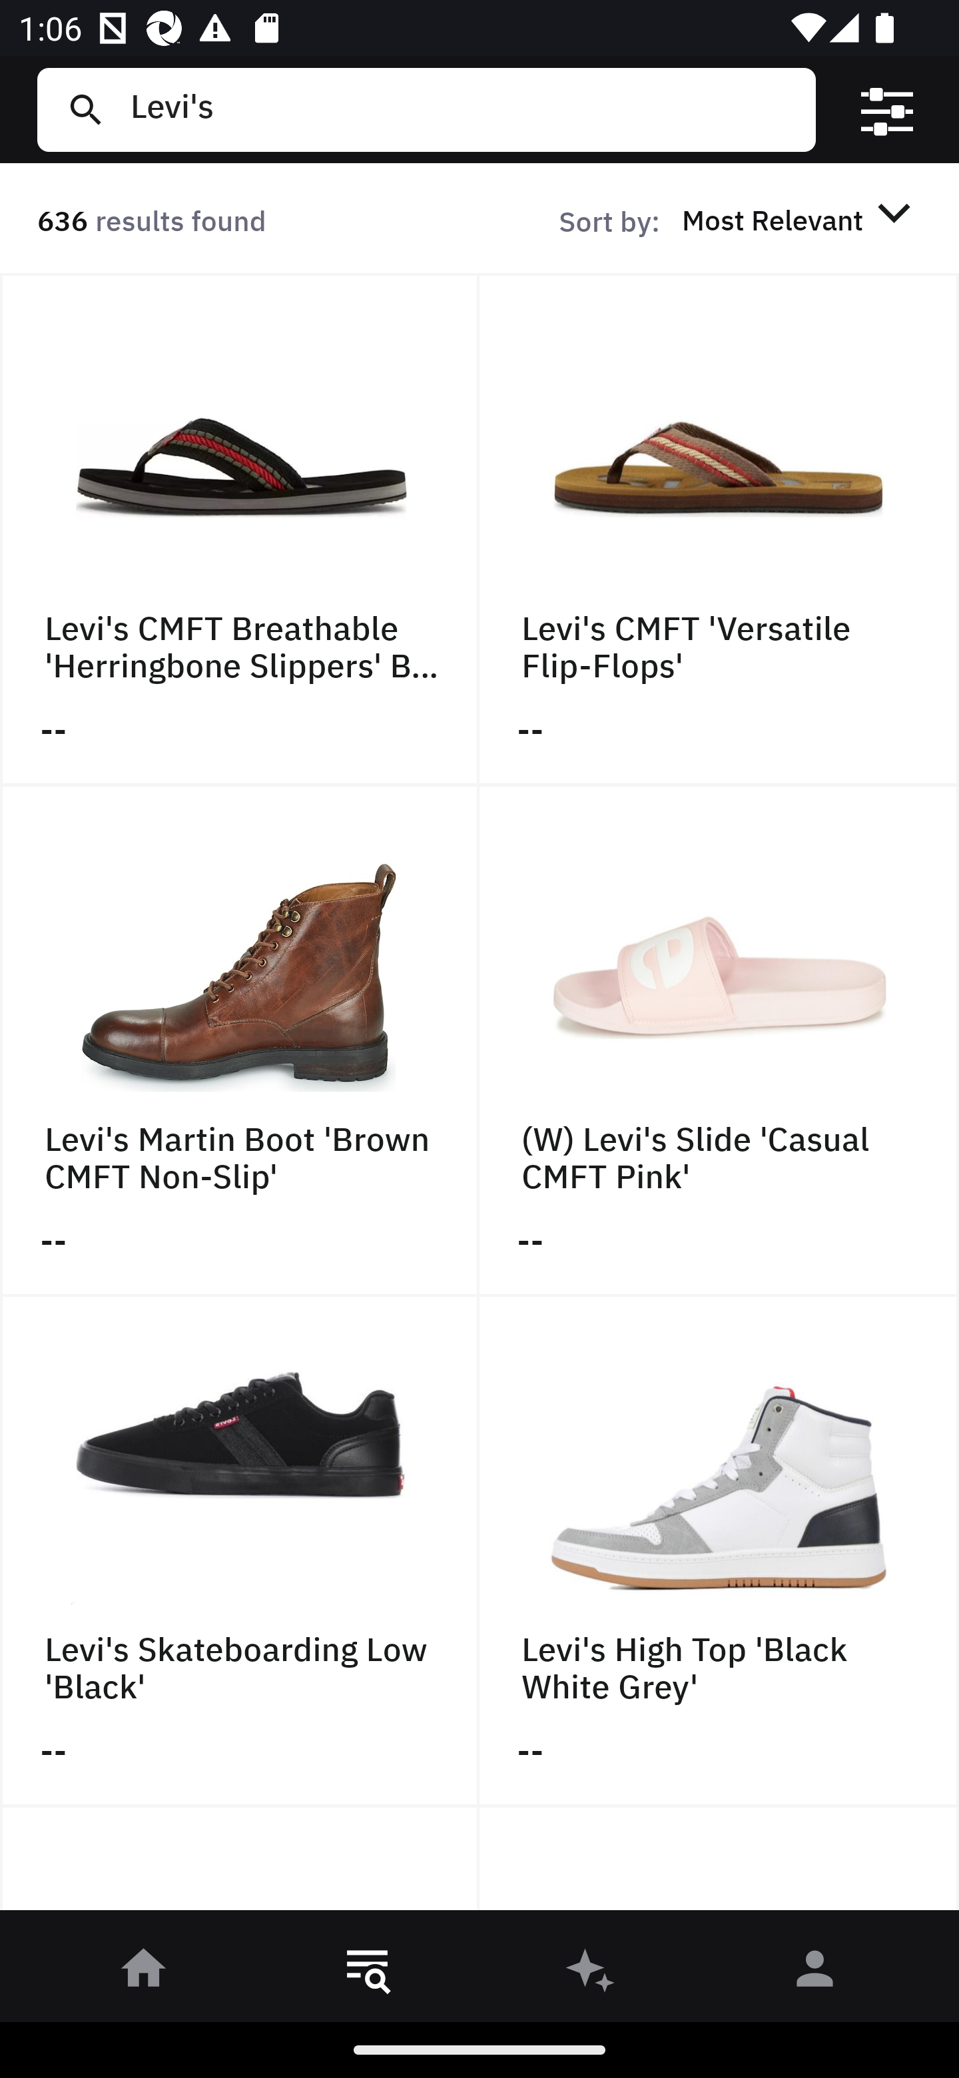  What do you see at coordinates (800, 219) in the screenshot?
I see `Most Relevant ` at bounding box center [800, 219].